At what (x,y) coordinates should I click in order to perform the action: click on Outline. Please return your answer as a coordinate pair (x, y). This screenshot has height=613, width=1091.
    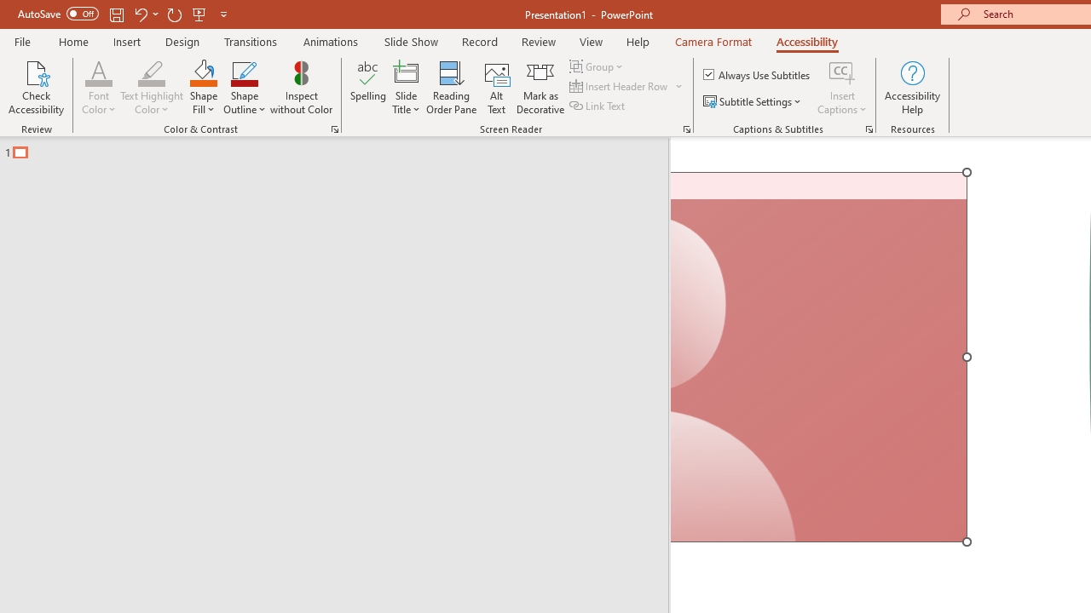
    Looking at the image, I should click on (342, 148).